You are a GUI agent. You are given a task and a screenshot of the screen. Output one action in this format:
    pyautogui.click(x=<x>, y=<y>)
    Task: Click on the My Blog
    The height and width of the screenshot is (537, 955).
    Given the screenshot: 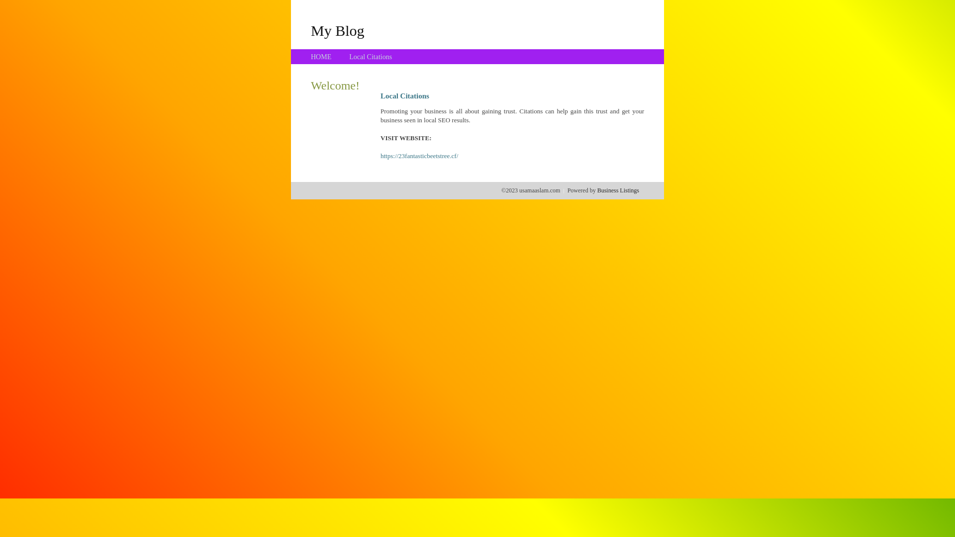 What is the action you would take?
    pyautogui.click(x=338, y=30)
    